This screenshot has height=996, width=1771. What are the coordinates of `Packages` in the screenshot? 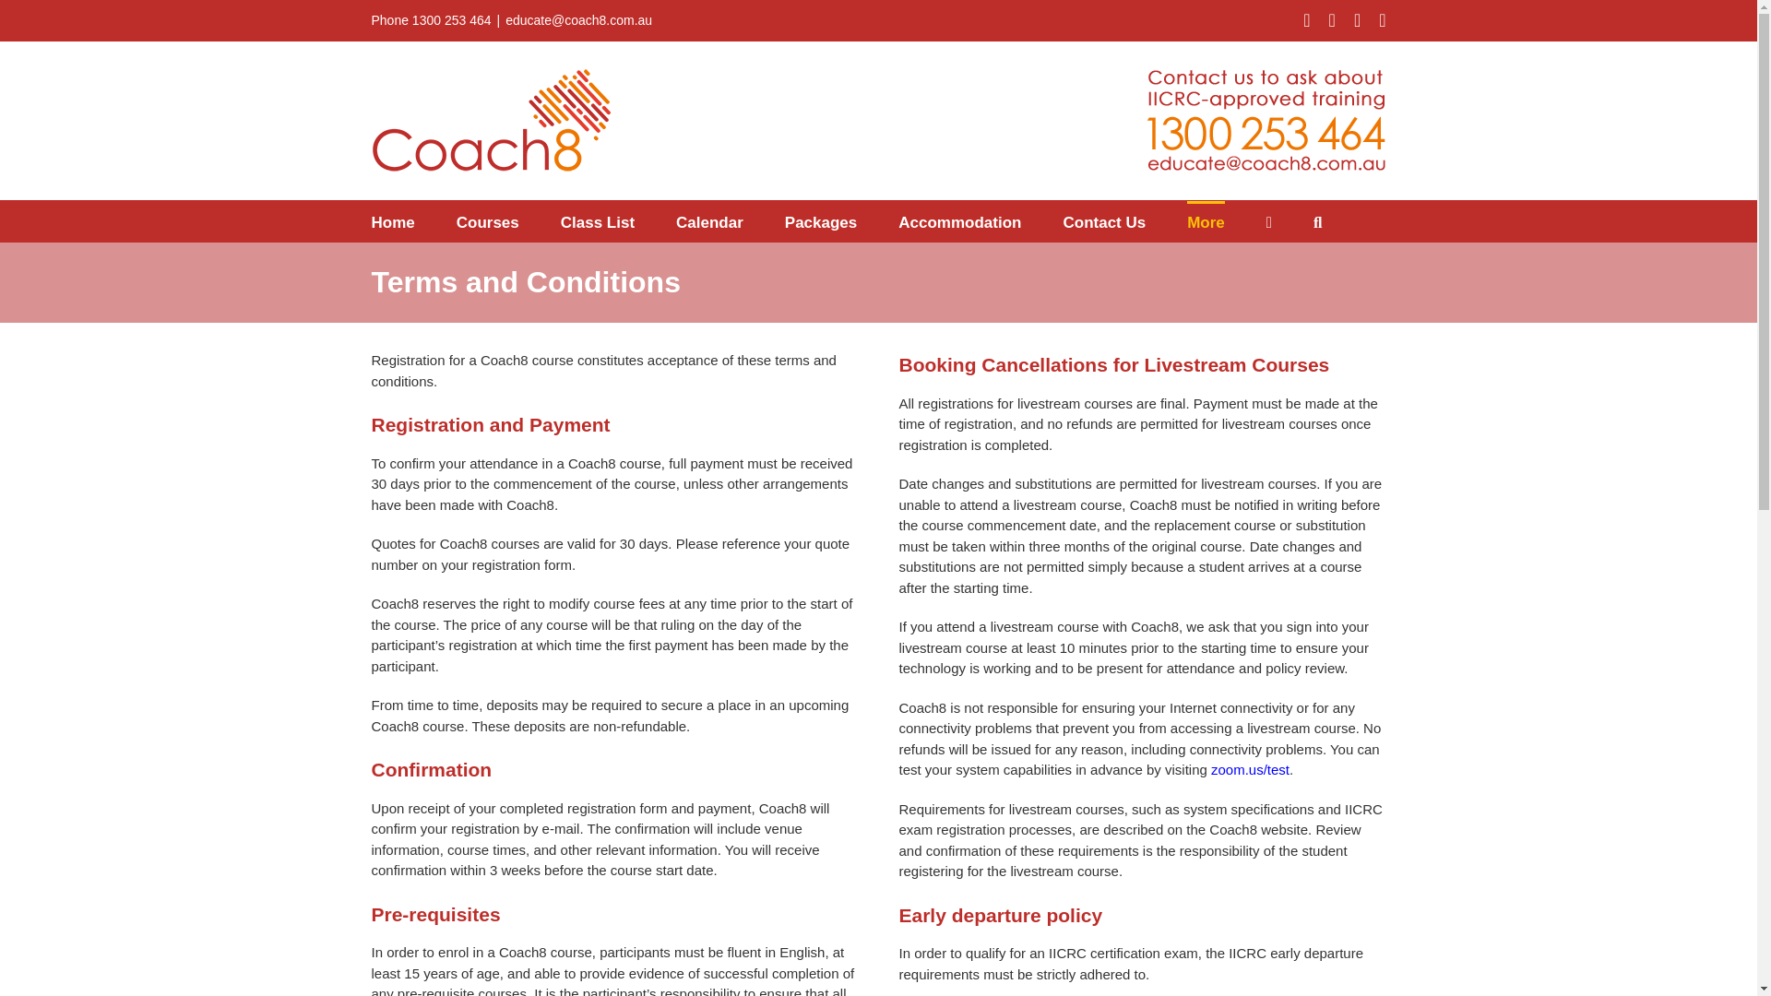 It's located at (821, 221).